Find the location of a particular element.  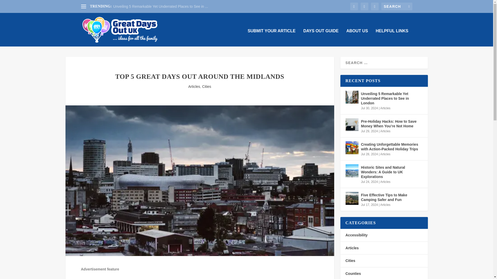

Articles is located at coordinates (385, 131).